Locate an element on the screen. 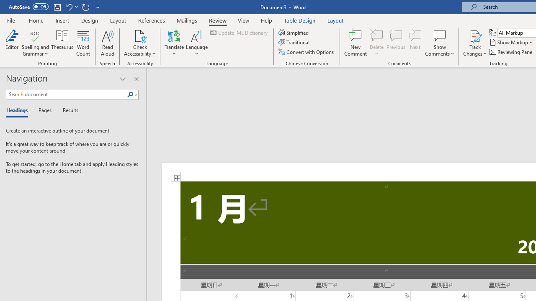 This screenshot has width=536, height=301. Spelling and Grammar is located at coordinates (35, 43).